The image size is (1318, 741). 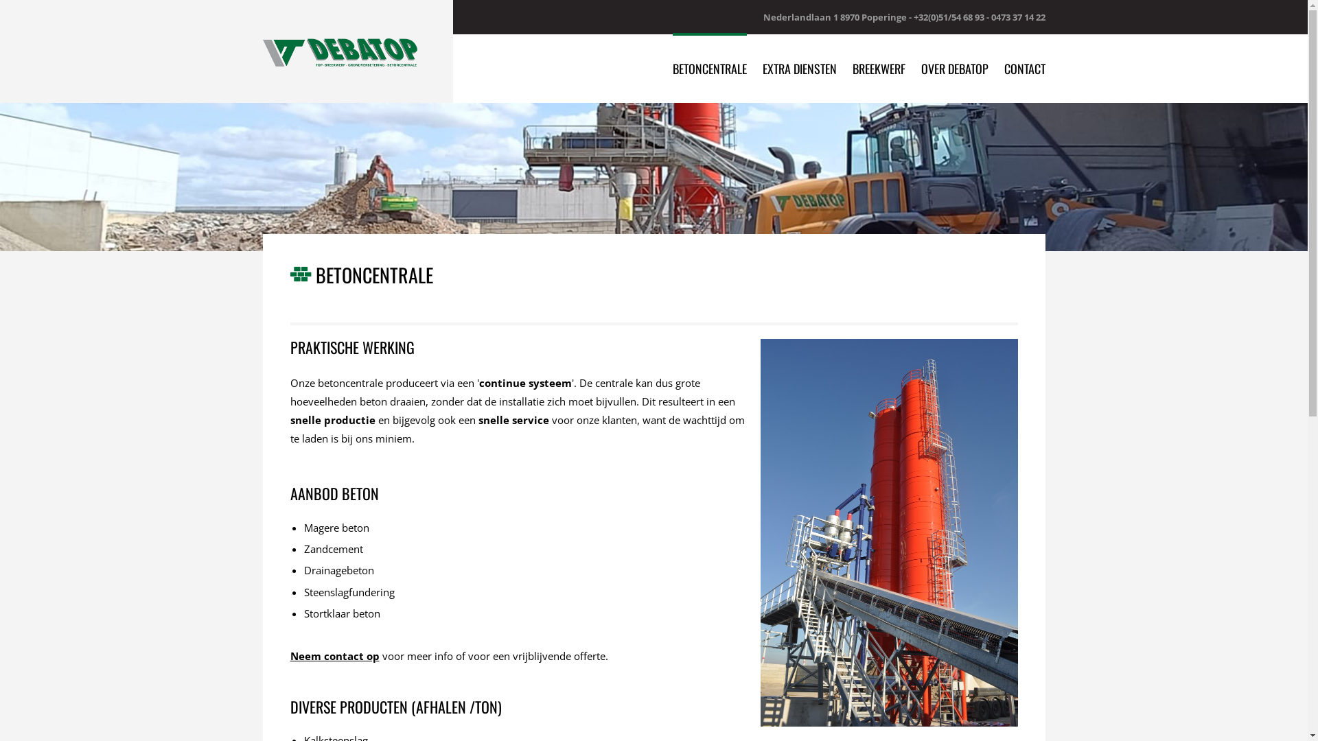 I want to click on 0473 37 14 22, so click(x=1019, y=17).